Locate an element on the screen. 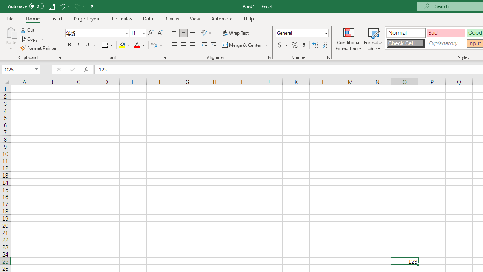  Review is located at coordinates (171, 18).